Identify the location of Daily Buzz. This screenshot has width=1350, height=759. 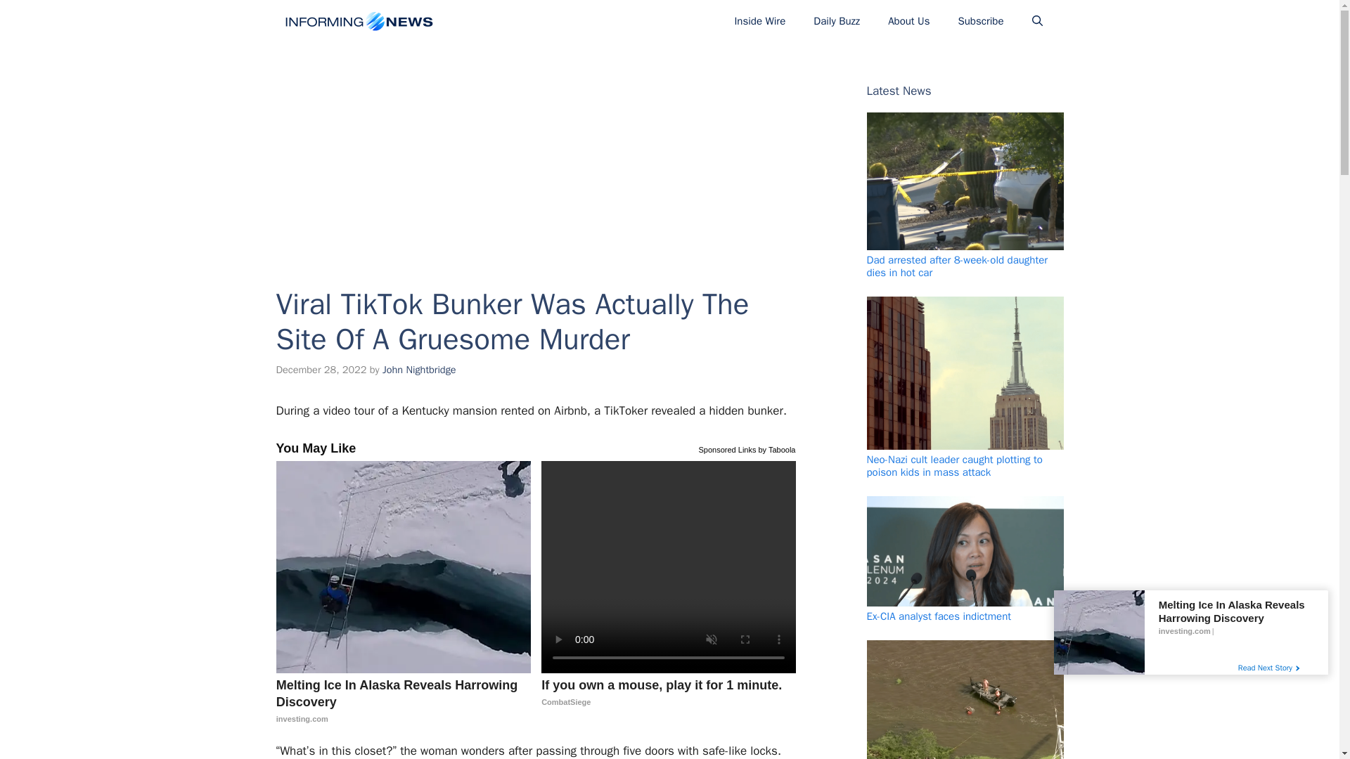
(836, 21).